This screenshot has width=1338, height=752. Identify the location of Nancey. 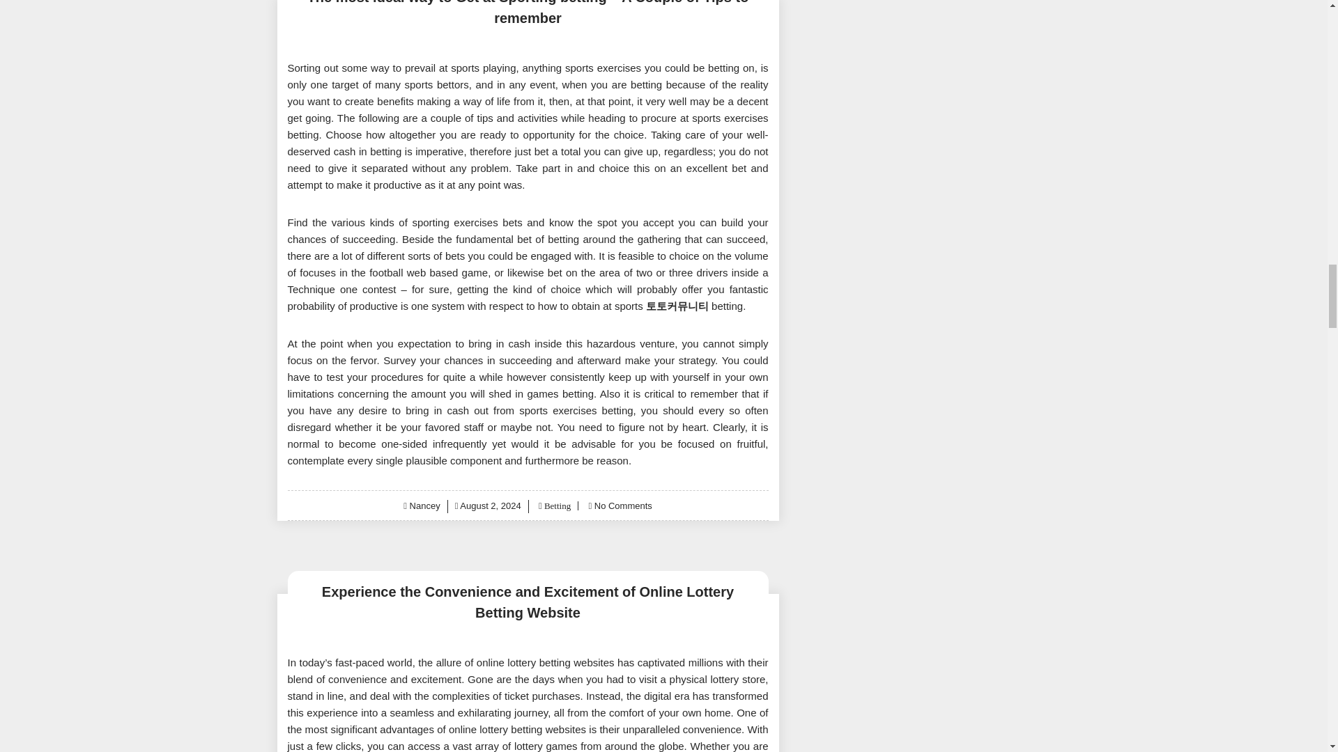
(424, 506).